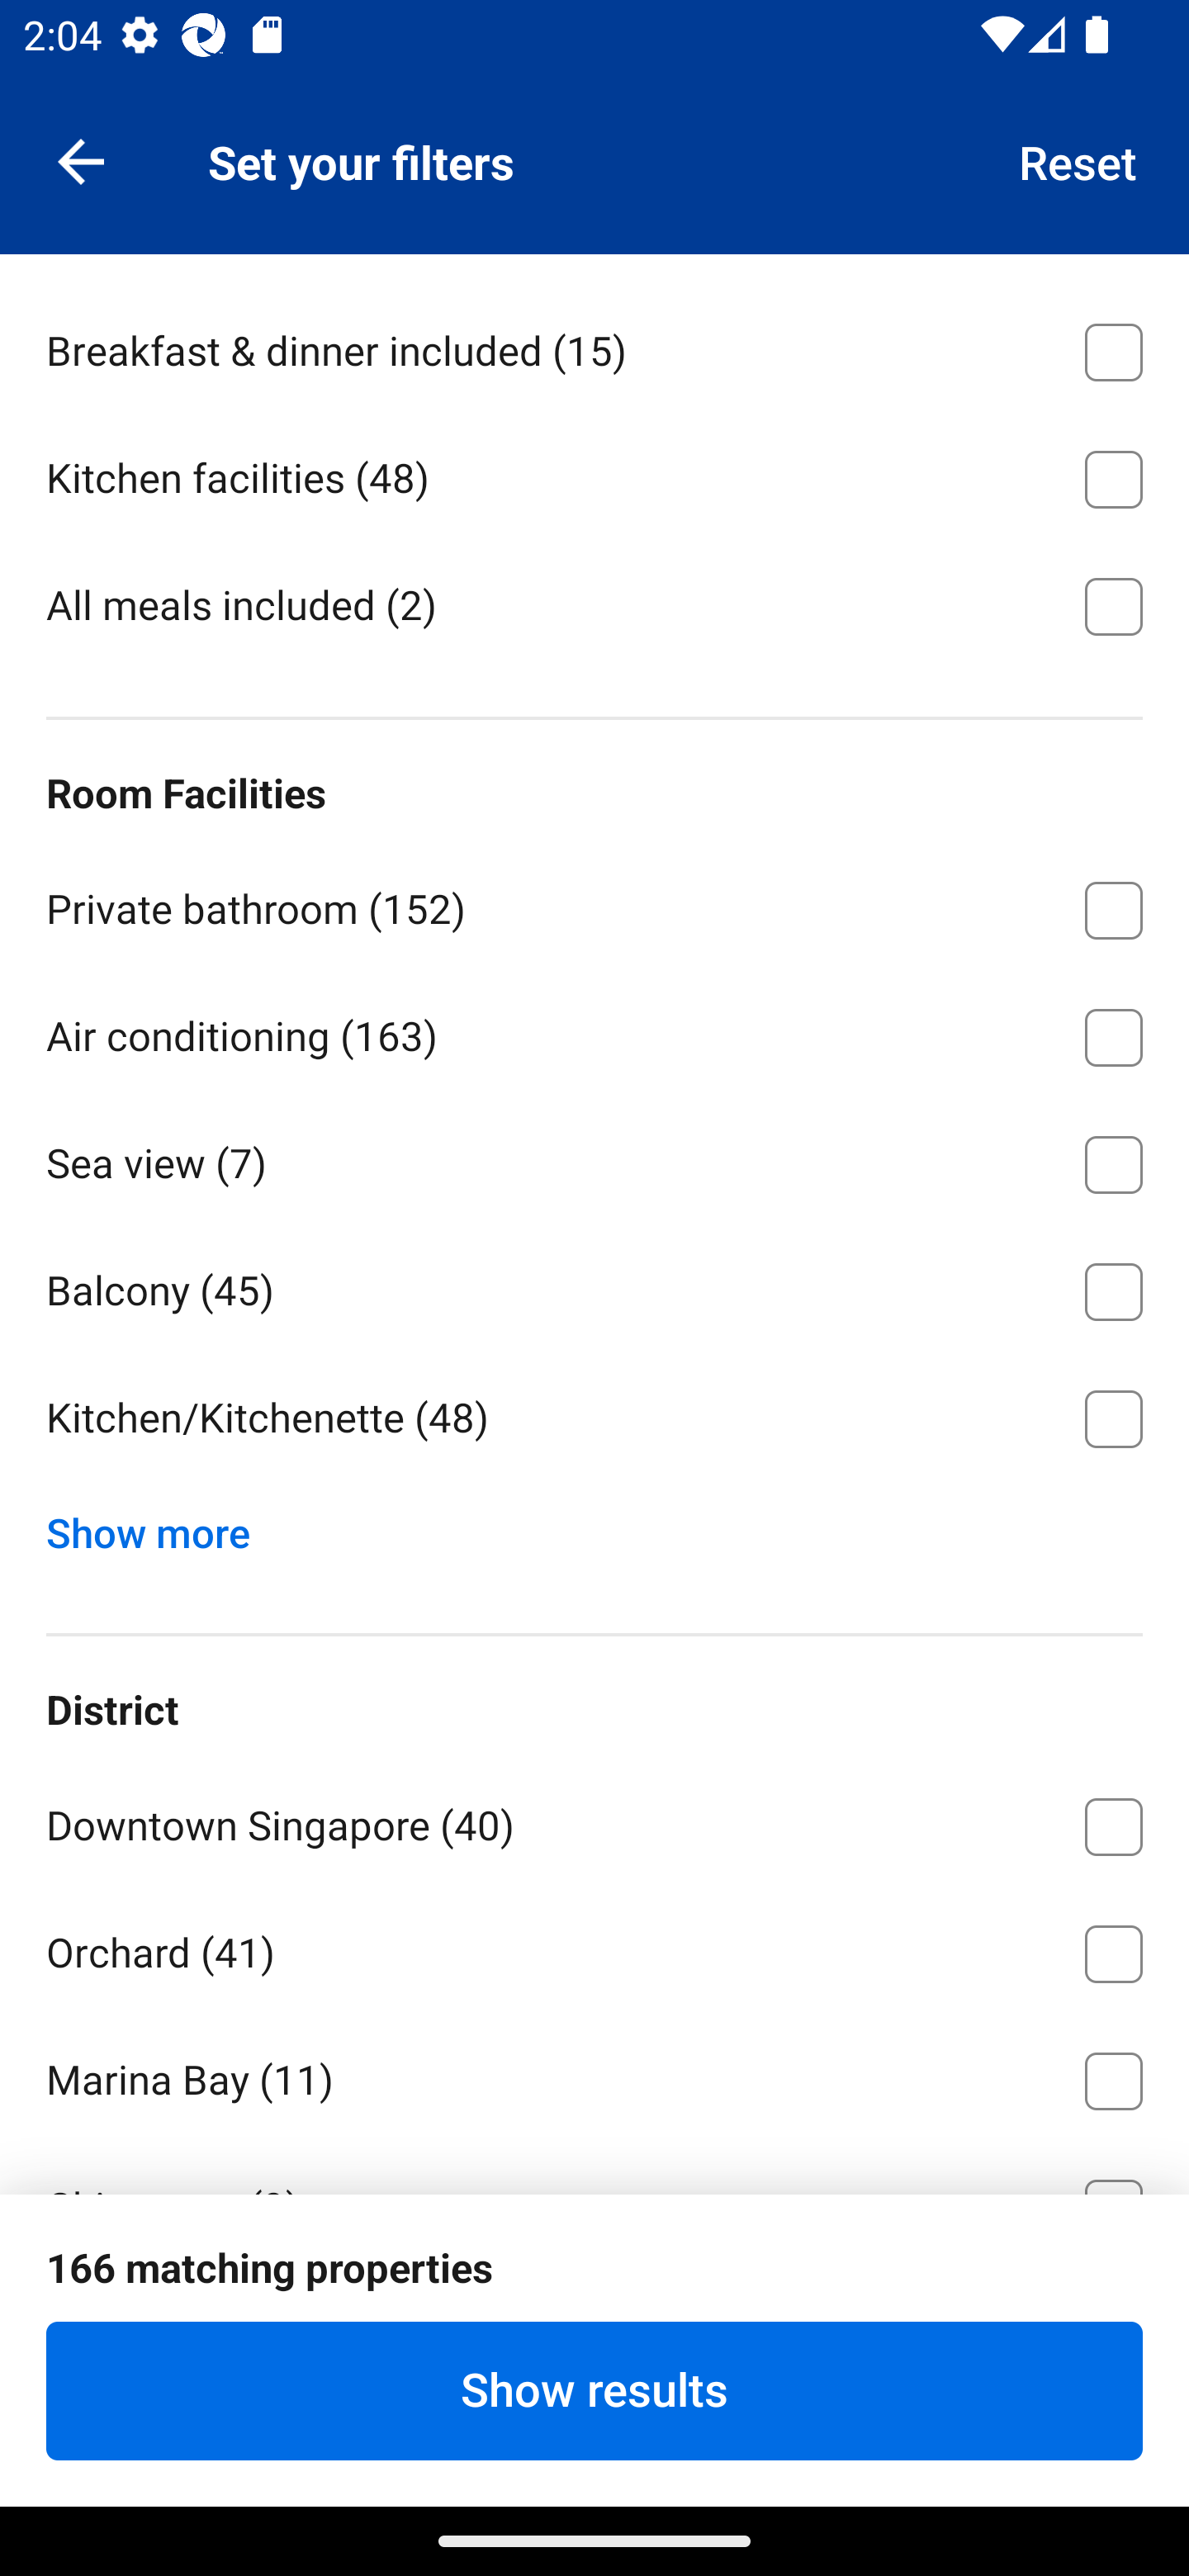 The image size is (1189, 2576). I want to click on Orchard ⁦(41), so click(594, 1949).